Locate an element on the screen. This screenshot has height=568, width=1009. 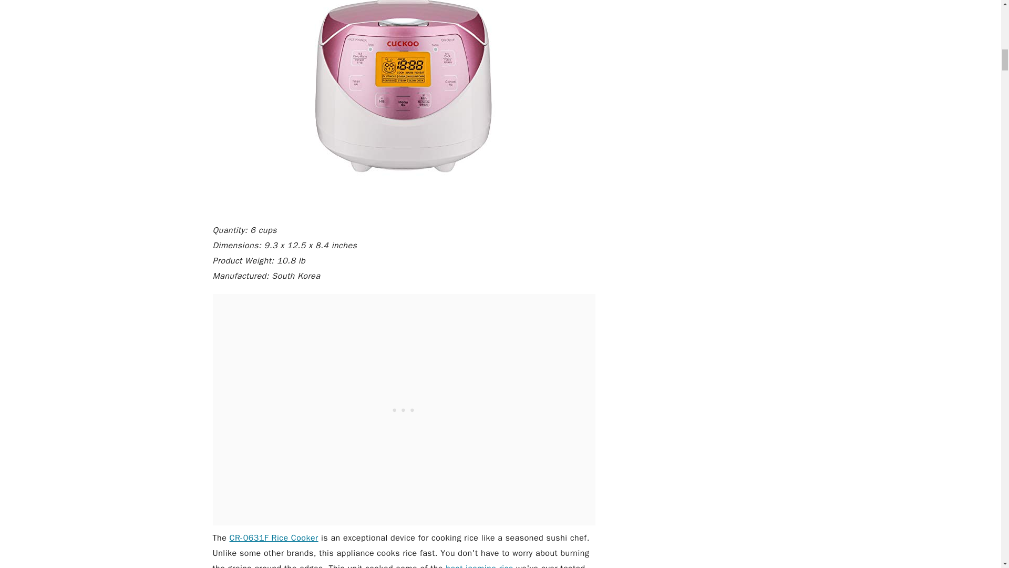
CR-0631F Rice Cooker is located at coordinates (274, 537).